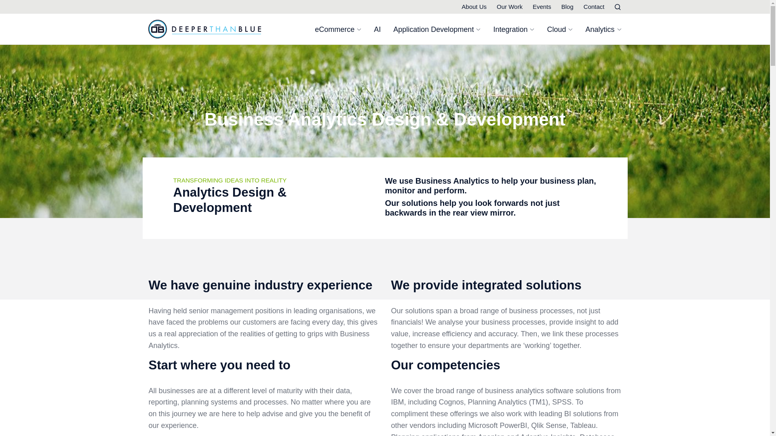 This screenshot has height=436, width=776. What do you see at coordinates (594, 6) in the screenshot?
I see `Contact` at bounding box center [594, 6].